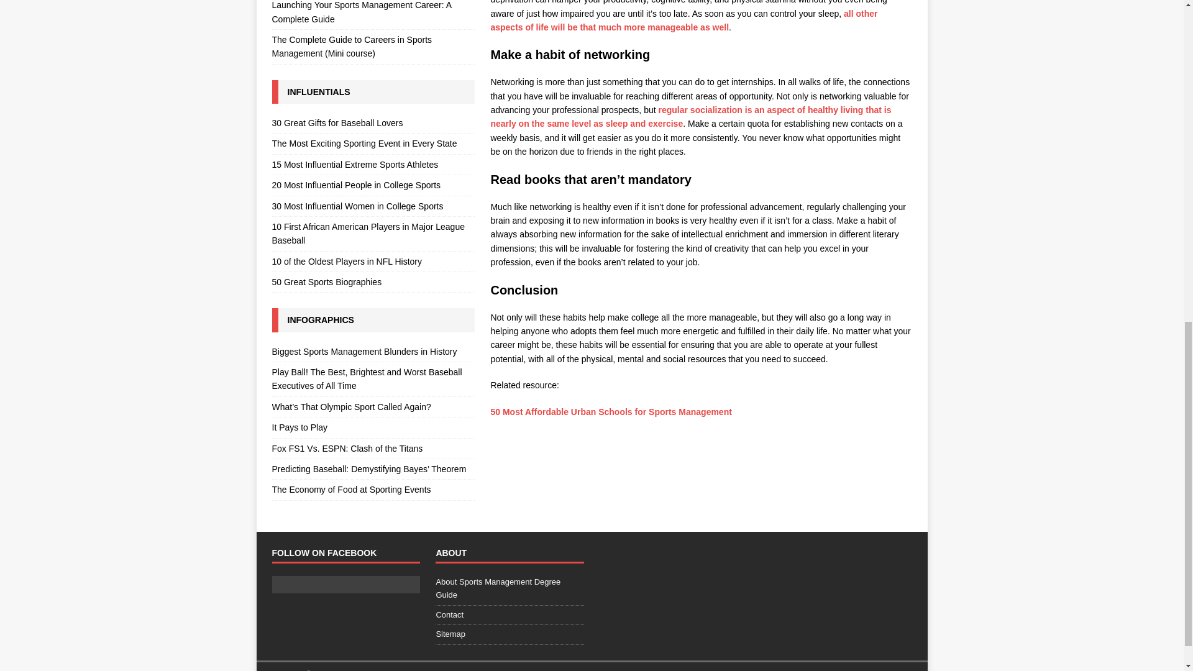 Image resolution: width=1193 pixels, height=671 pixels. I want to click on Launching Your Sports Management Career: A Complete Guide, so click(373, 15).